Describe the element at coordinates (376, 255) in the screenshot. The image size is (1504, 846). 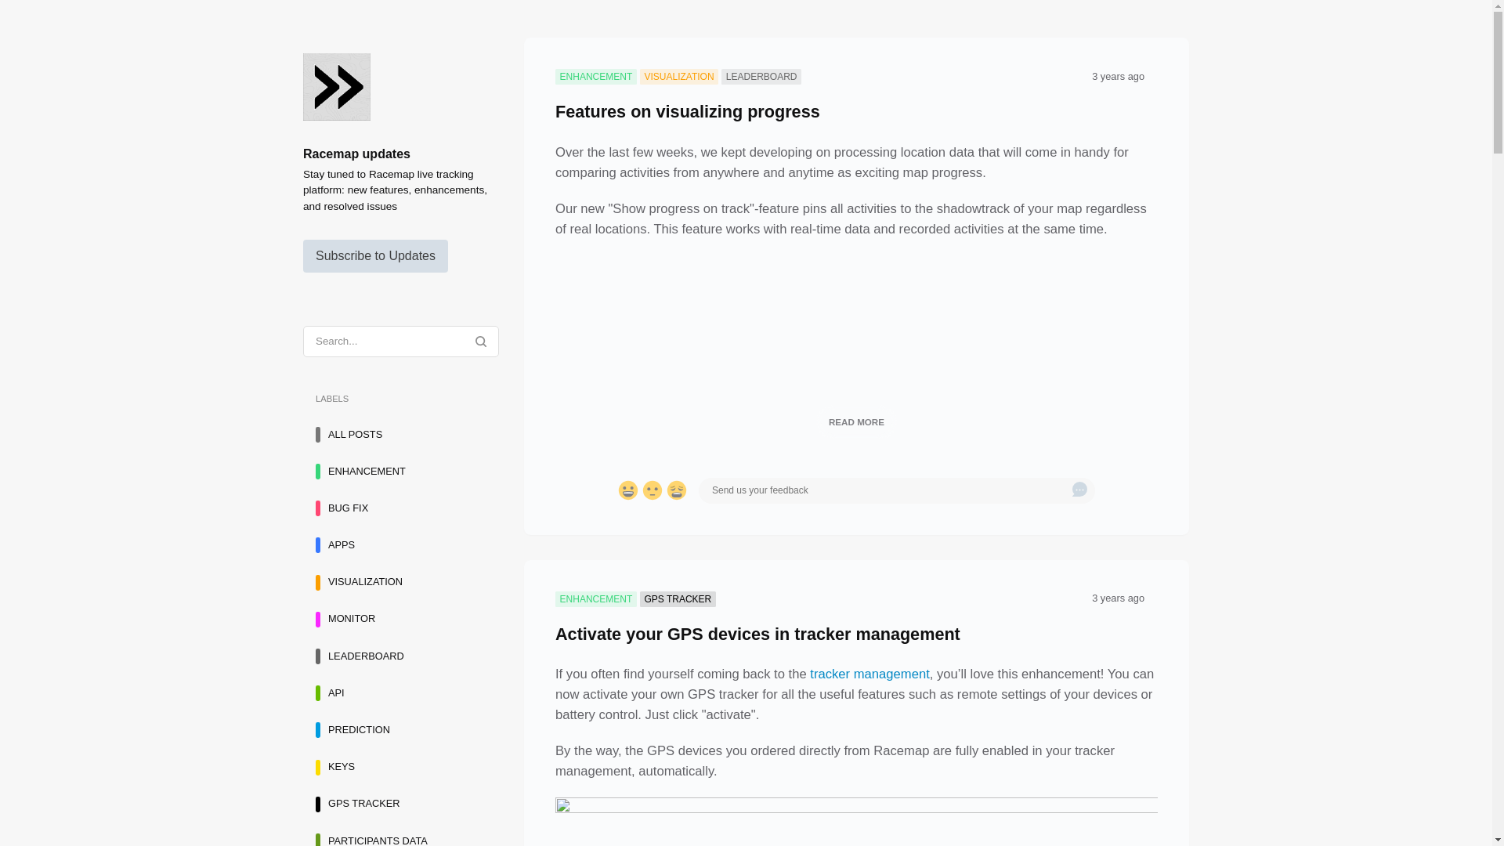
I see `Subscribe to Updates` at that location.